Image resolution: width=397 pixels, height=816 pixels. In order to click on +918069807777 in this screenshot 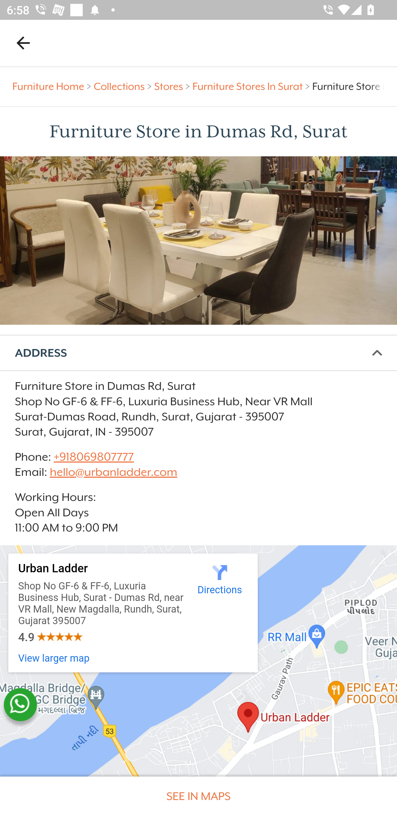, I will do `click(93, 457)`.